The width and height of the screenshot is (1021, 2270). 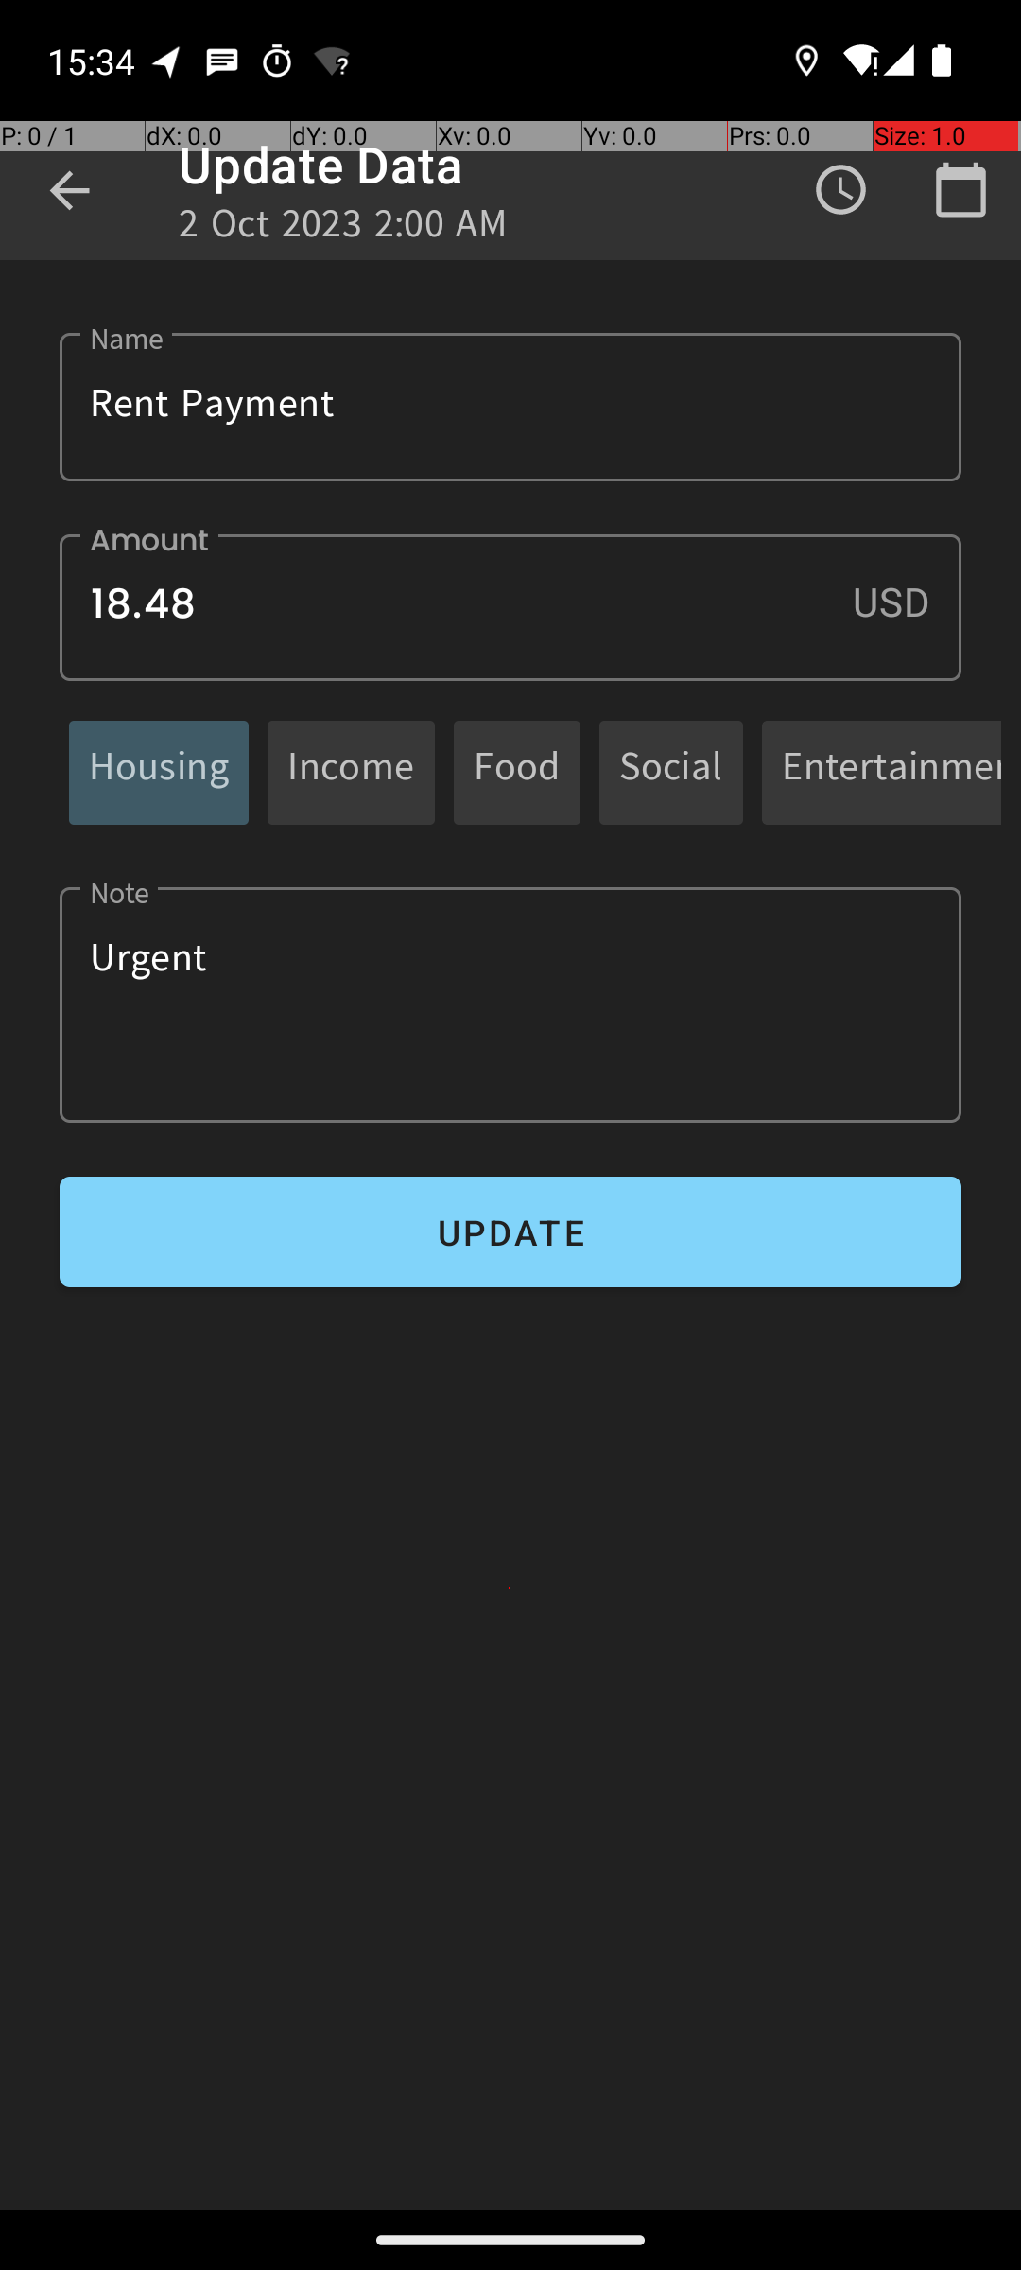 I want to click on 18.48, so click(x=510, y=607).